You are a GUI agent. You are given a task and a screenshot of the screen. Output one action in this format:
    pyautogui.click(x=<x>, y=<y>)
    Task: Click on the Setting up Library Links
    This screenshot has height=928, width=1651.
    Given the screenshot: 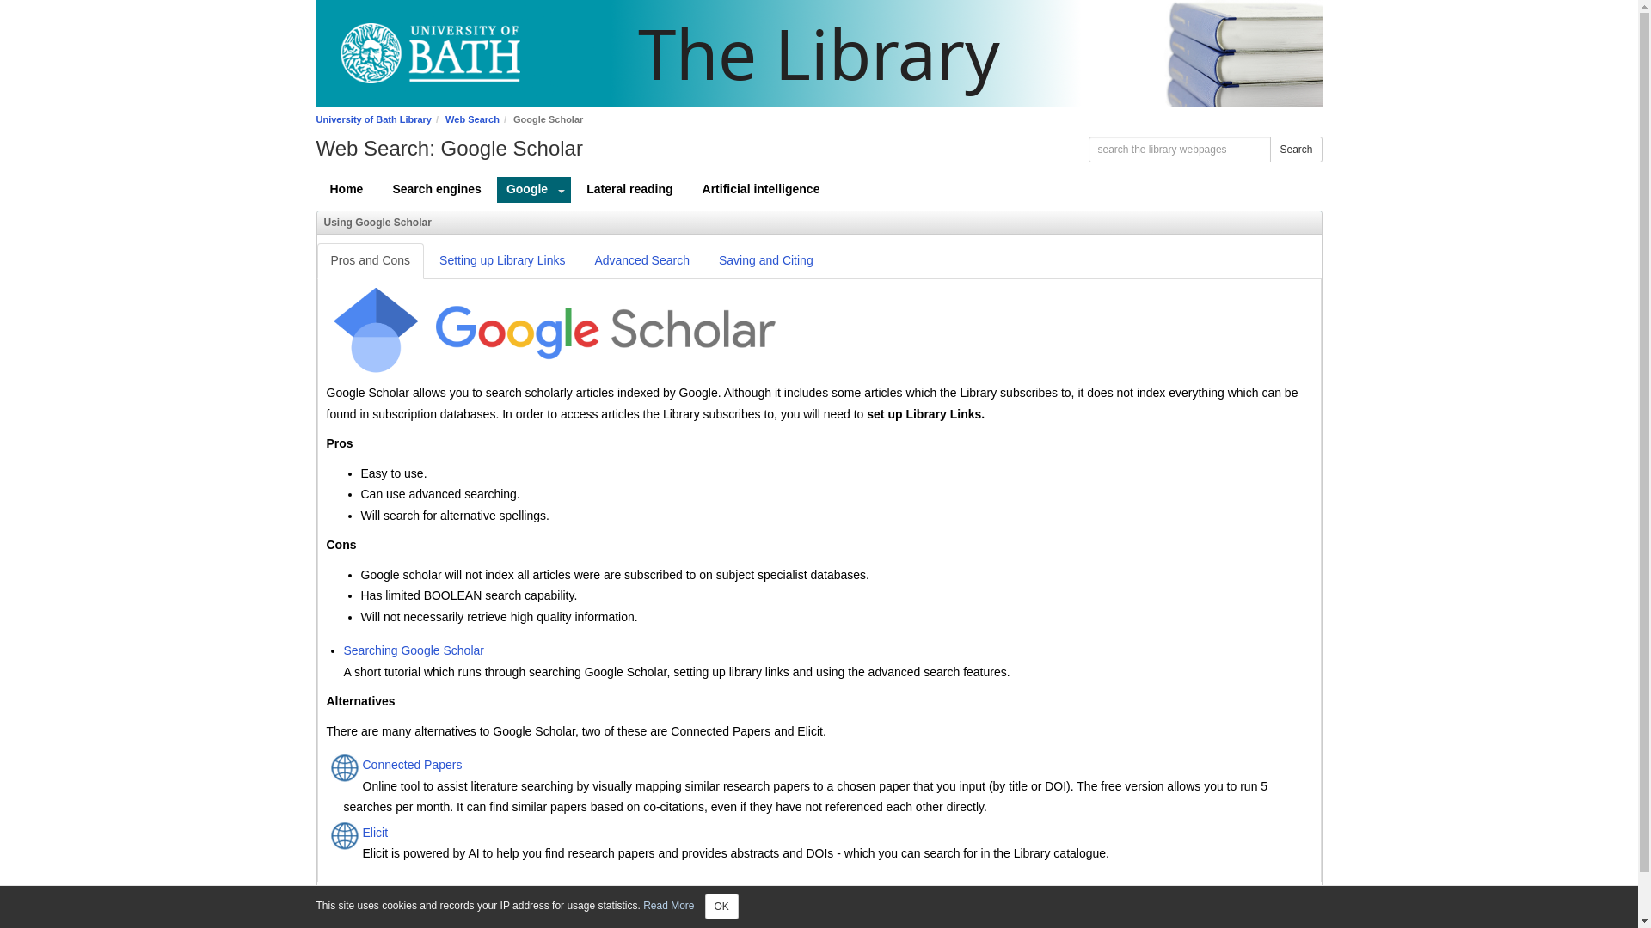 What is the action you would take?
    pyautogui.click(x=502, y=261)
    